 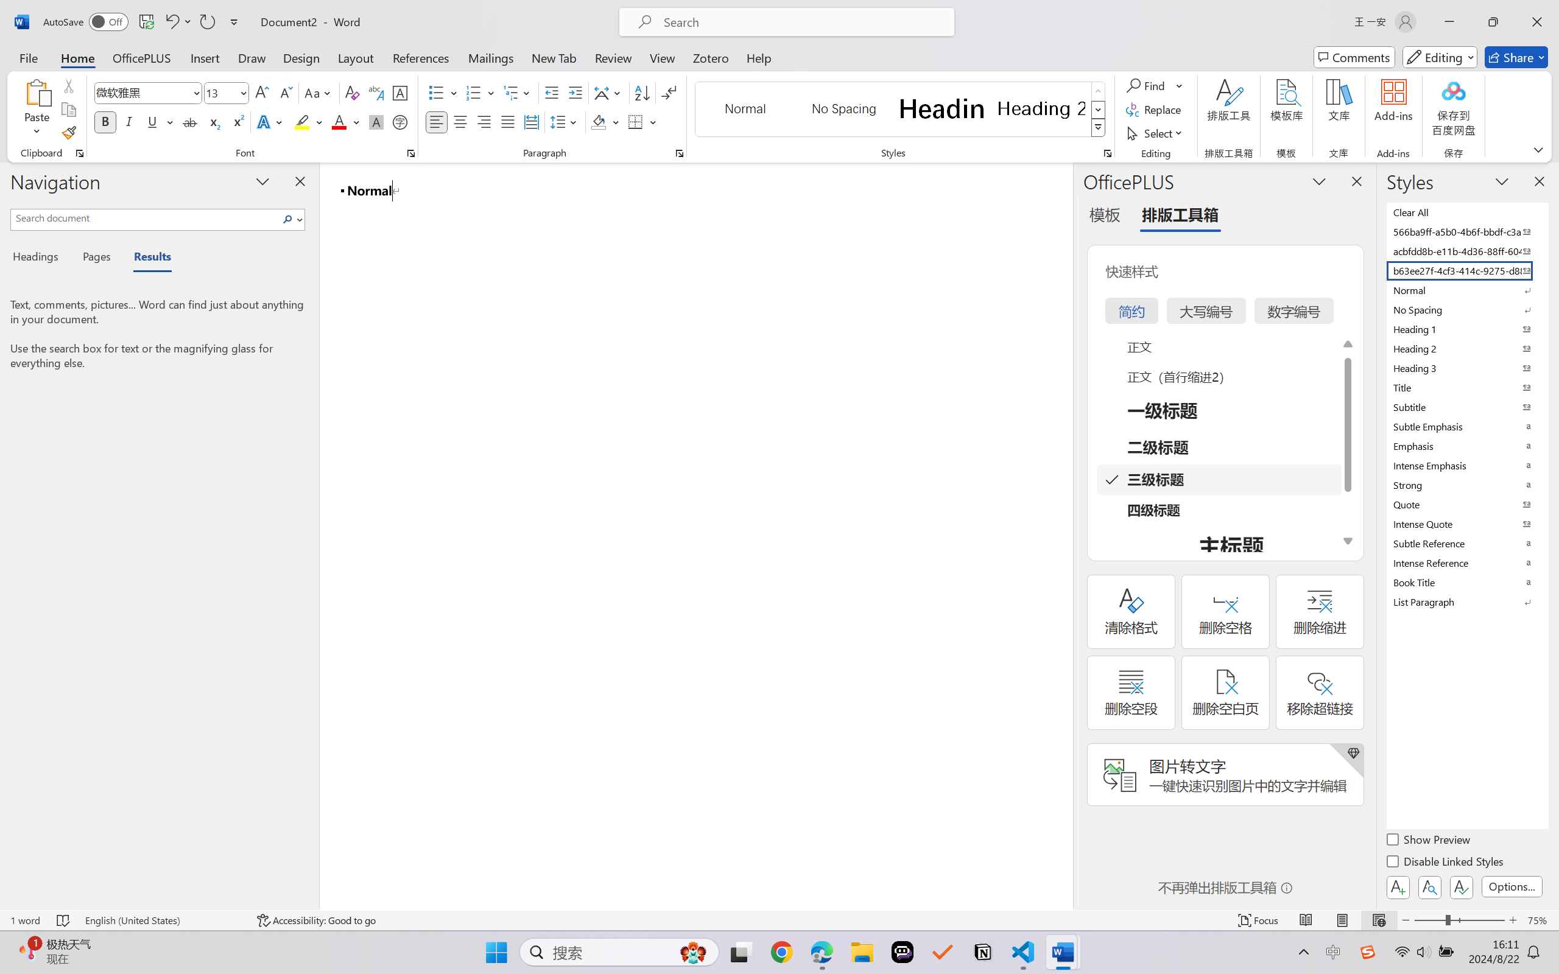 I want to click on Design, so click(x=301, y=57).